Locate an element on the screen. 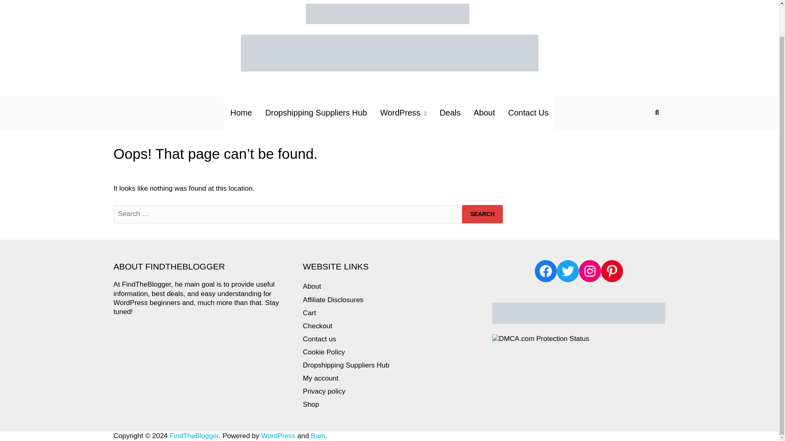 This screenshot has width=785, height=441. About is located at coordinates (312, 286).